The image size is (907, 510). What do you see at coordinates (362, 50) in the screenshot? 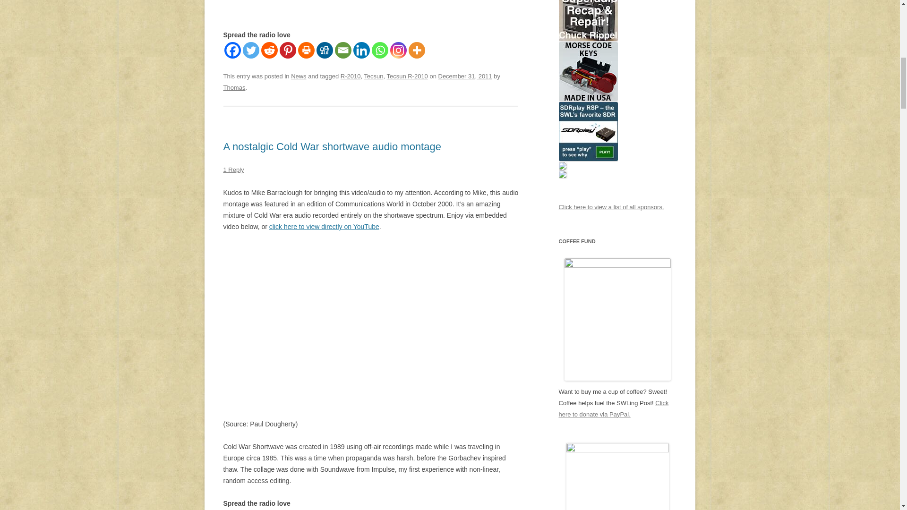
I see `Linkedin` at bounding box center [362, 50].